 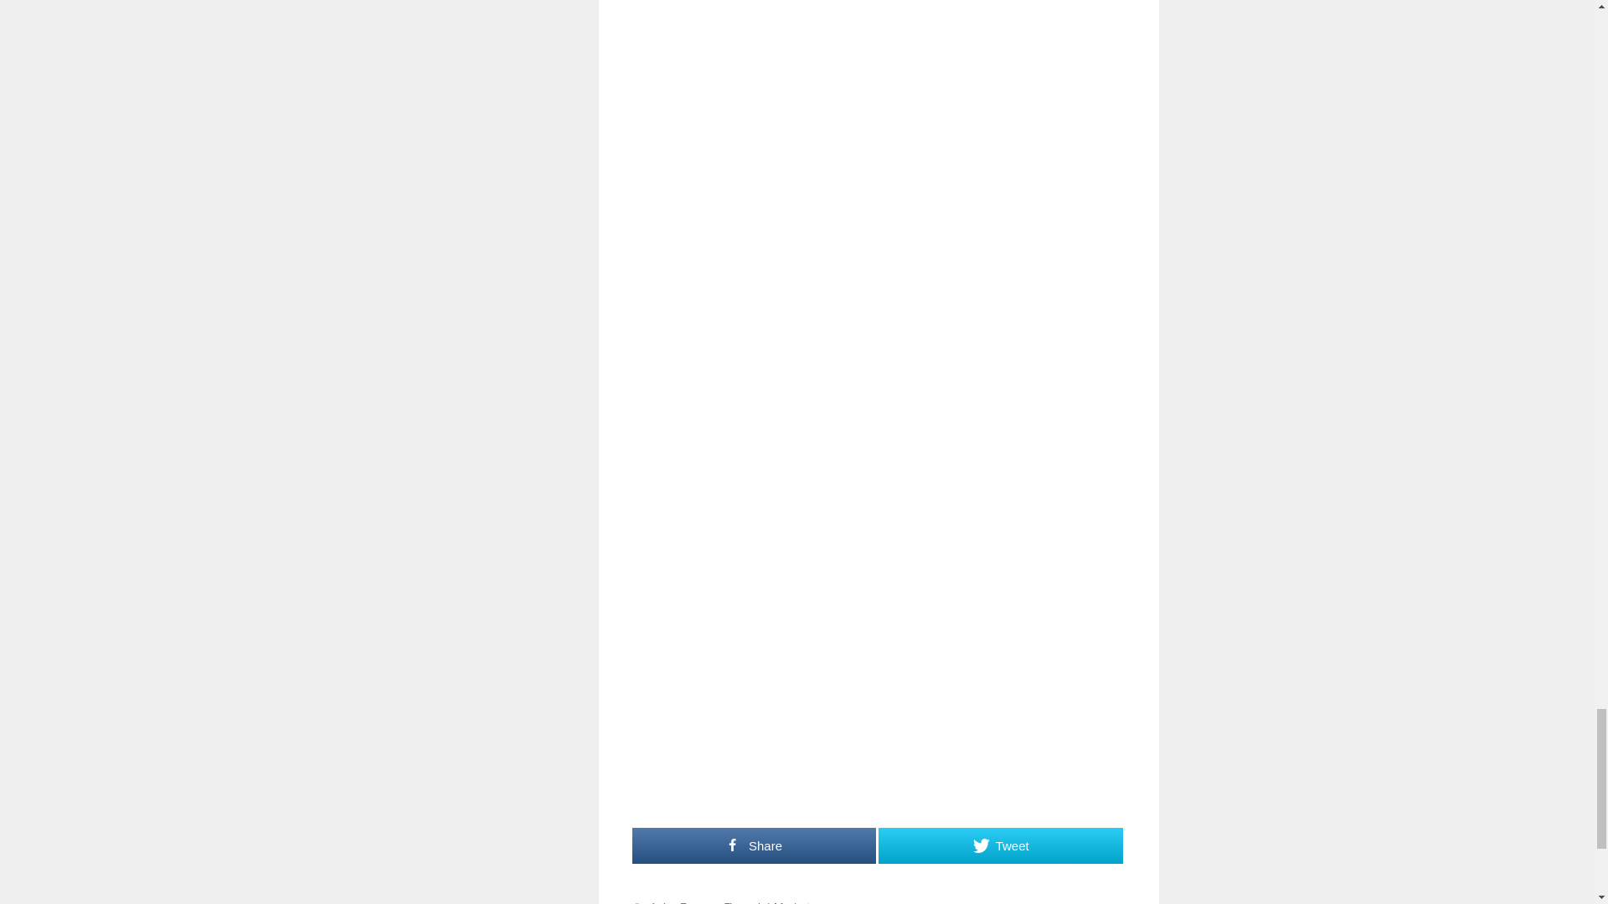 I want to click on Share, so click(x=754, y=845).